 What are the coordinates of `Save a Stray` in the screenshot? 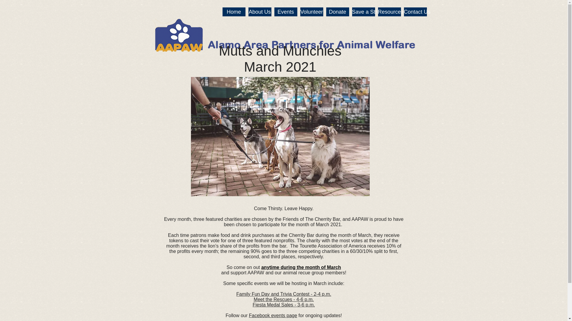 It's located at (363, 12).